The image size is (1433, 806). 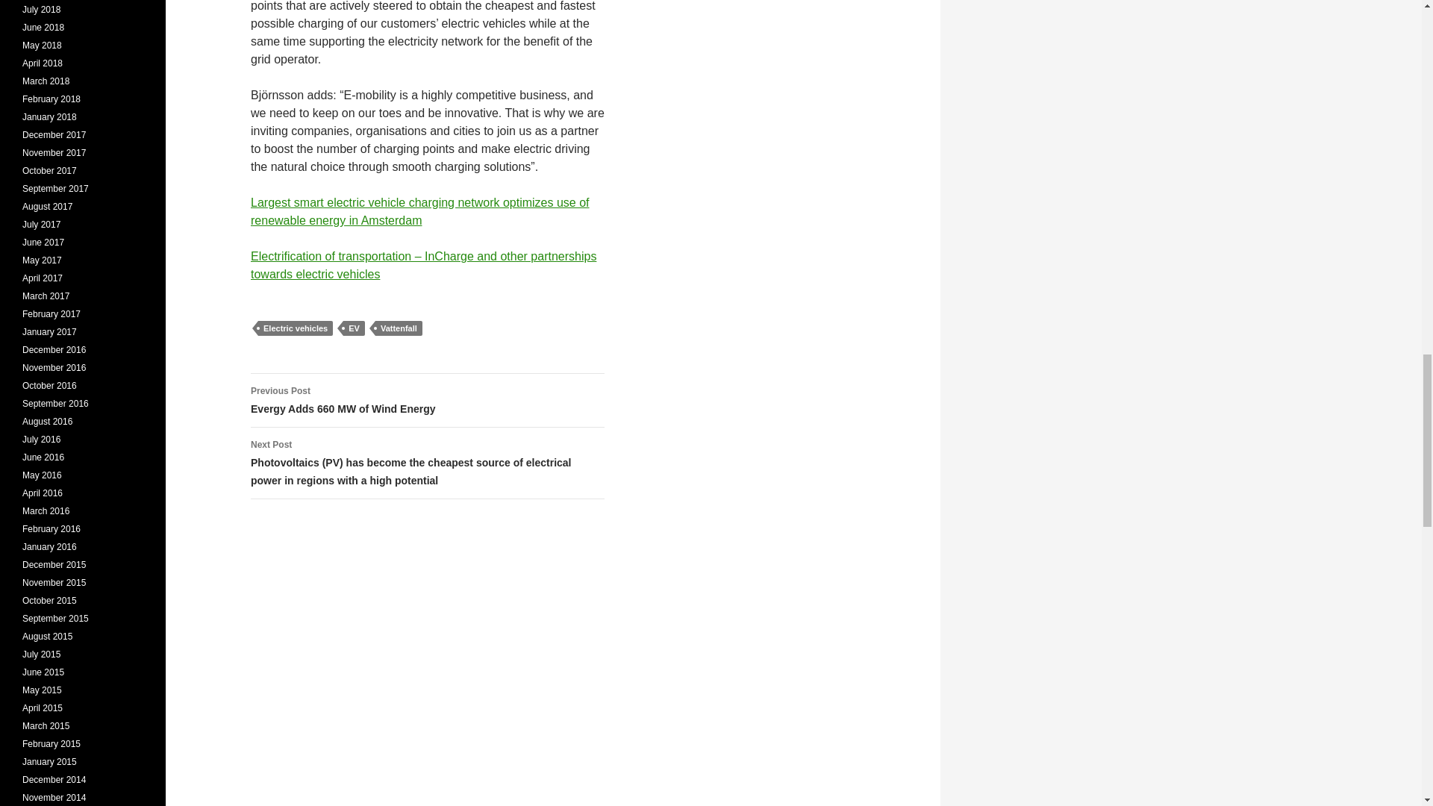 I want to click on Electric vehicles, so click(x=295, y=328).